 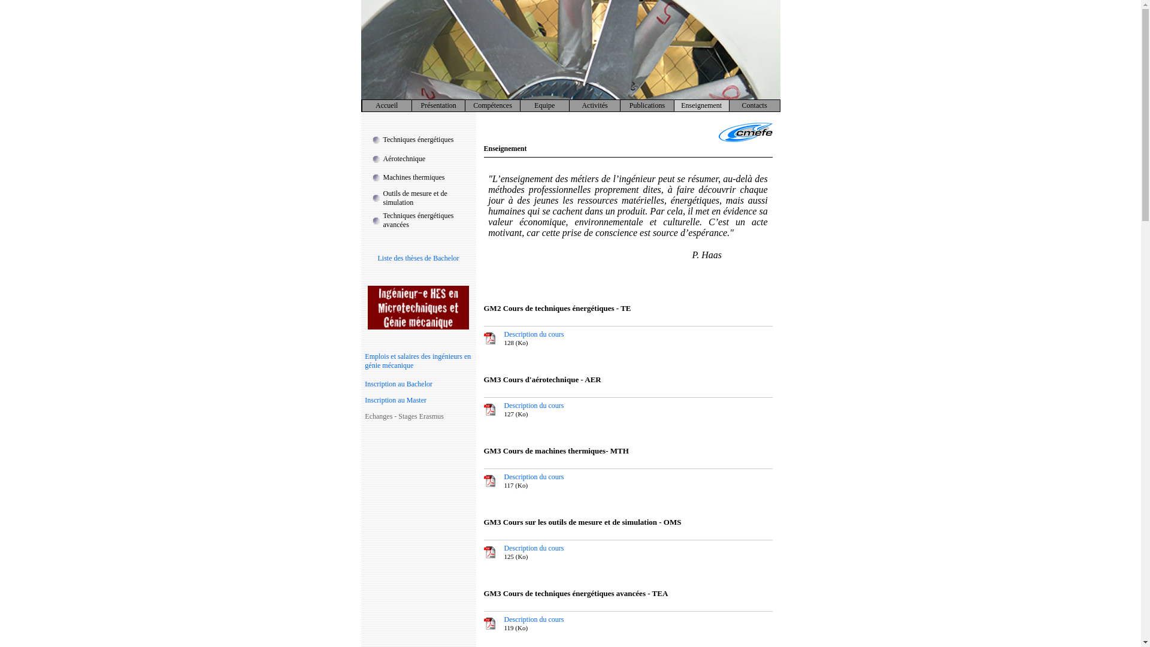 I want to click on Inscription au Bachelor, so click(x=399, y=384).